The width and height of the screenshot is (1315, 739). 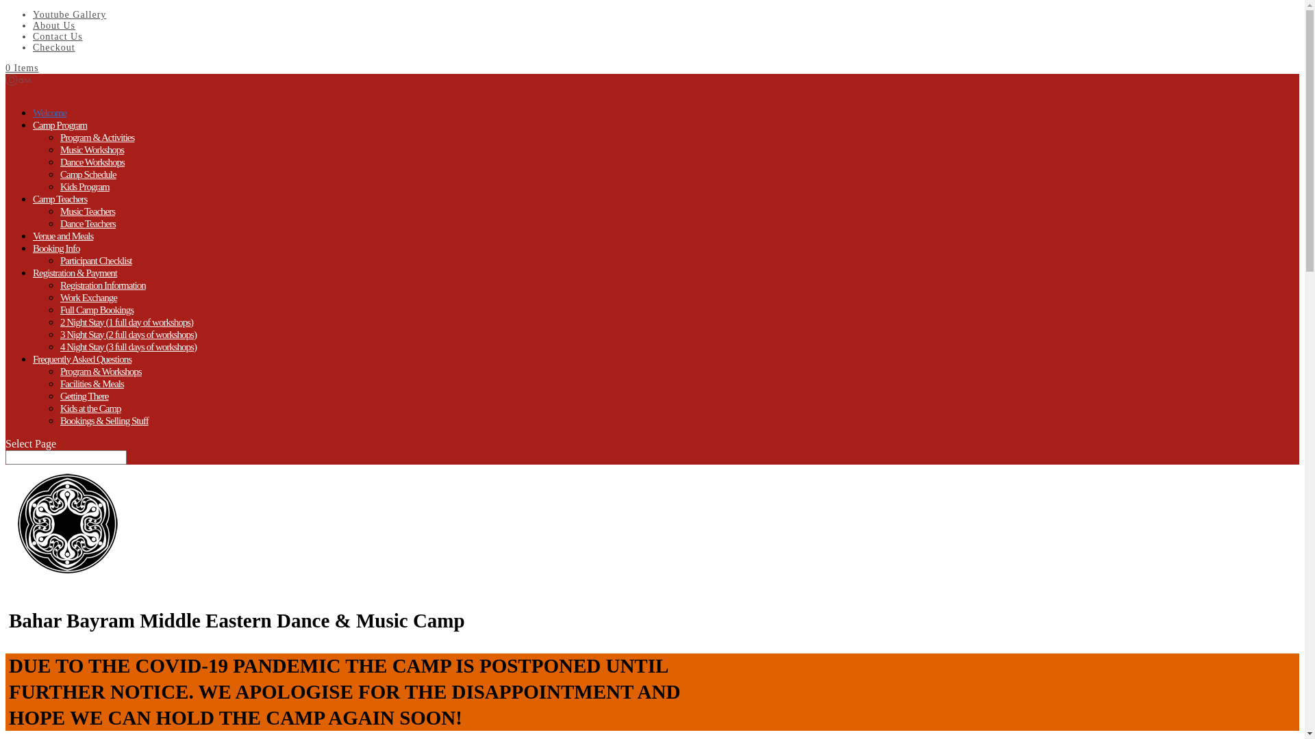 I want to click on Kids Program, so click(x=85, y=186).